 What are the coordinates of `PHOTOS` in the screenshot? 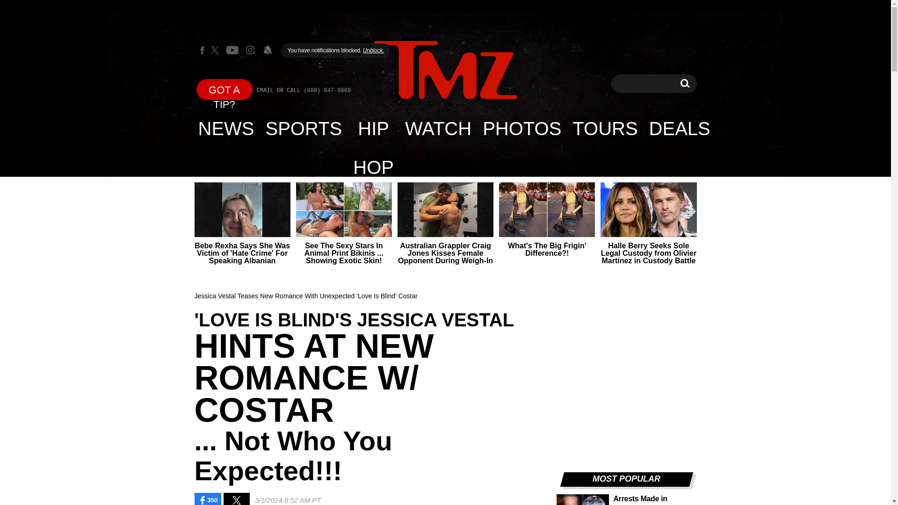 It's located at (521, 128).